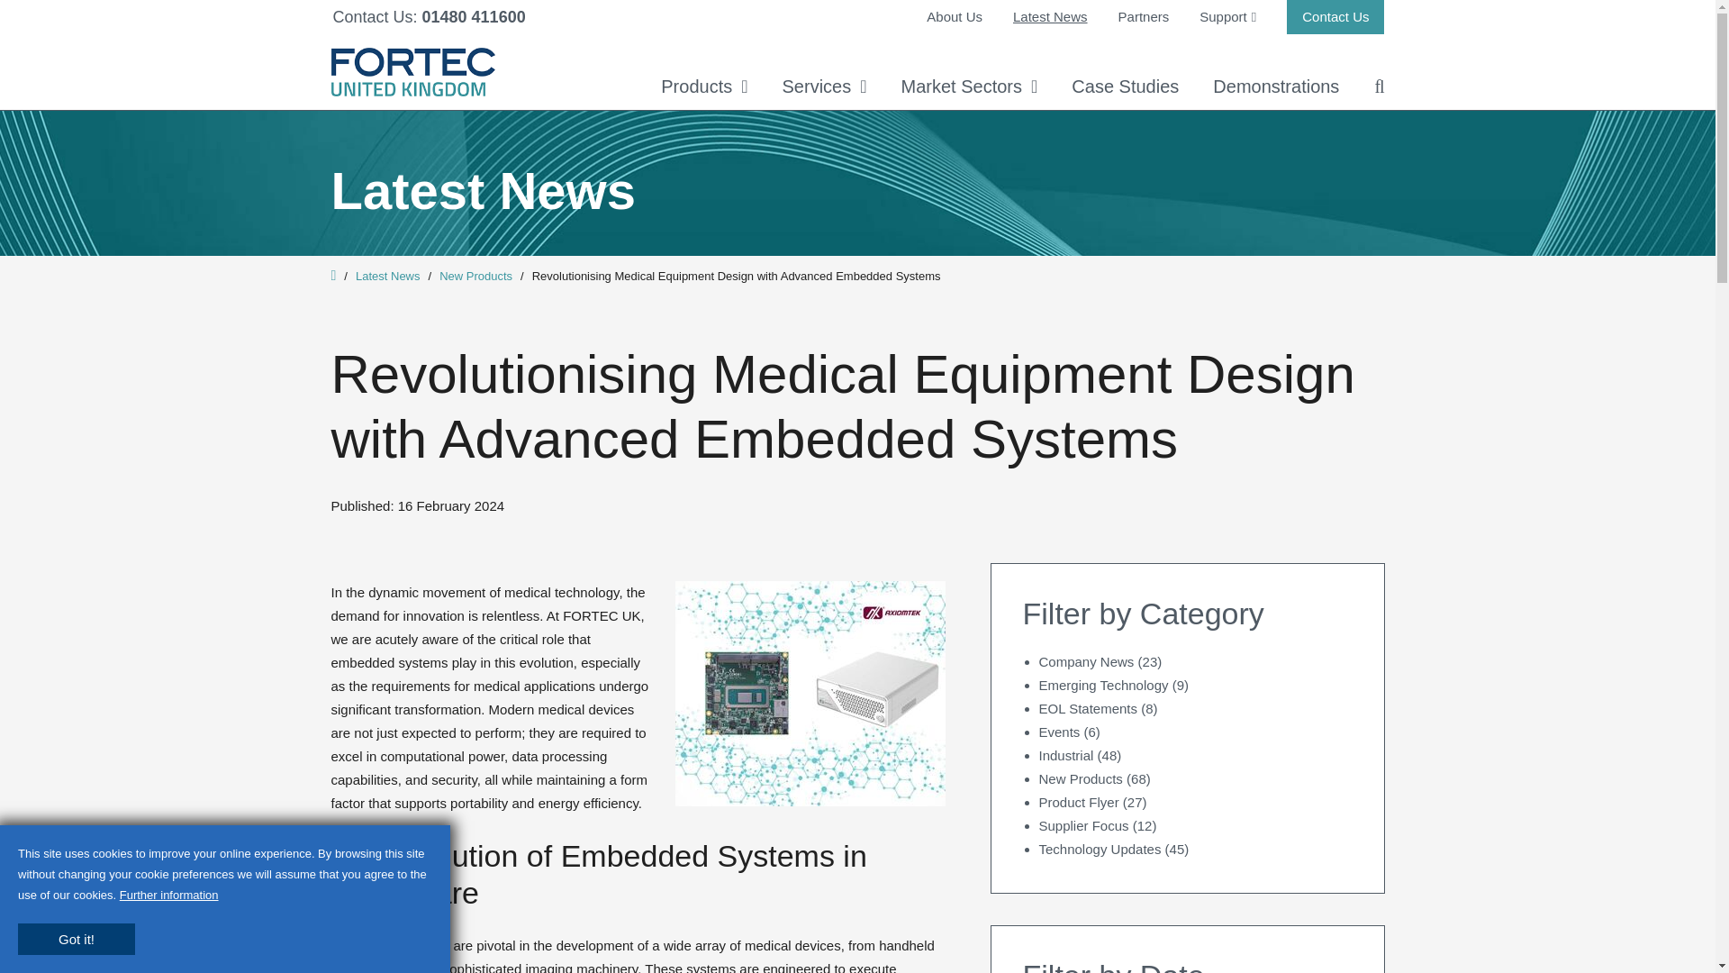 This screenshot has width=1729, height=973. What do you see at coordinates (1144, 16) in the screenshot?
I see `Partners` at bounding box center [1144, 16].